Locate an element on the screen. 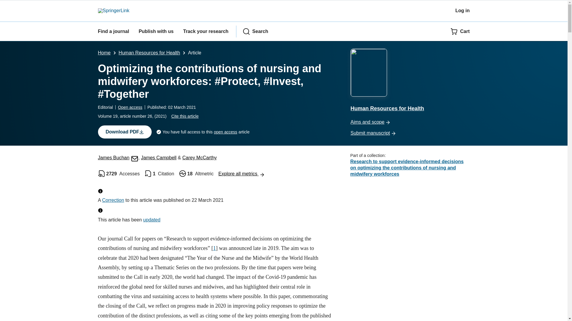  Publish with us is located at coordinates (156, 31).